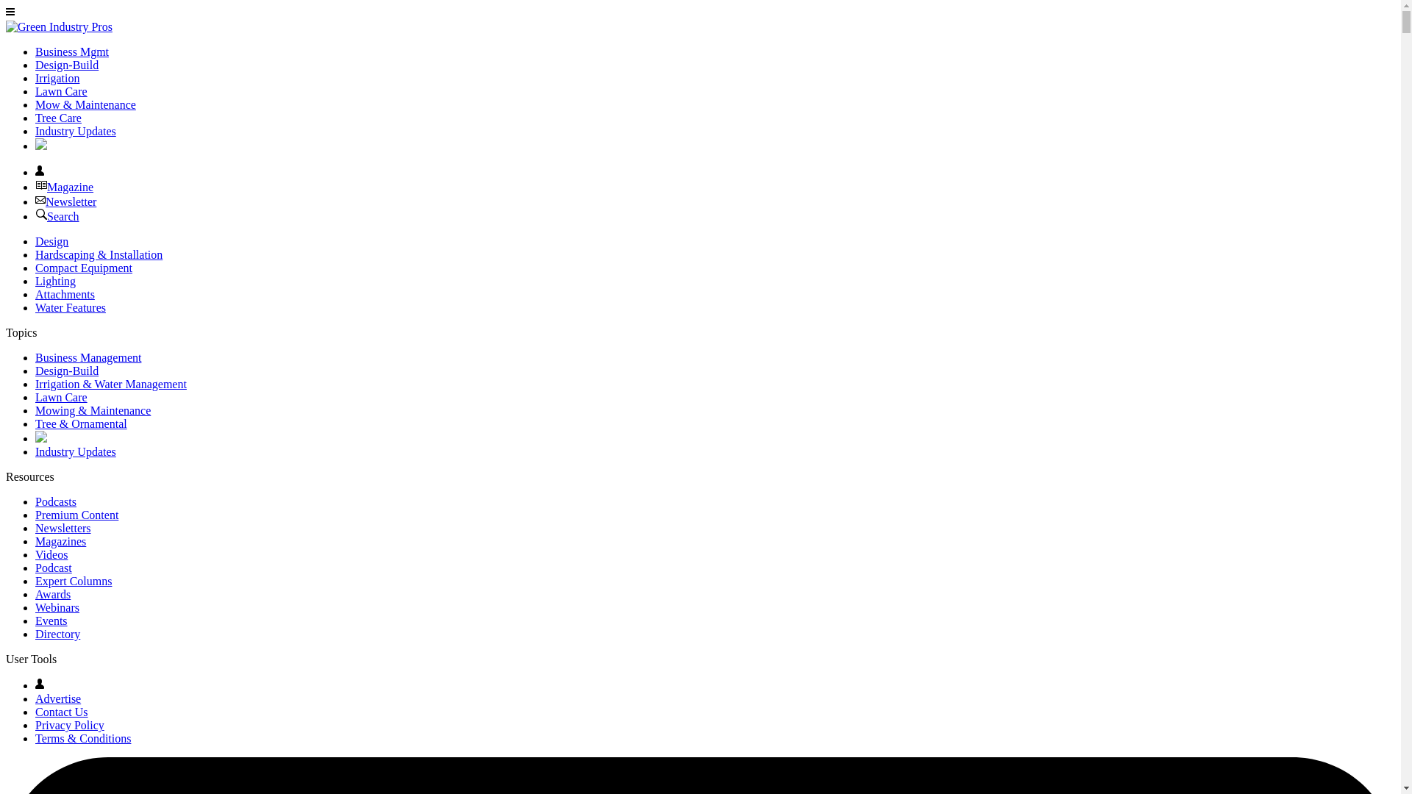 This screenshot has height=794, width=1412. I want to click on Search, so click(57, 216).